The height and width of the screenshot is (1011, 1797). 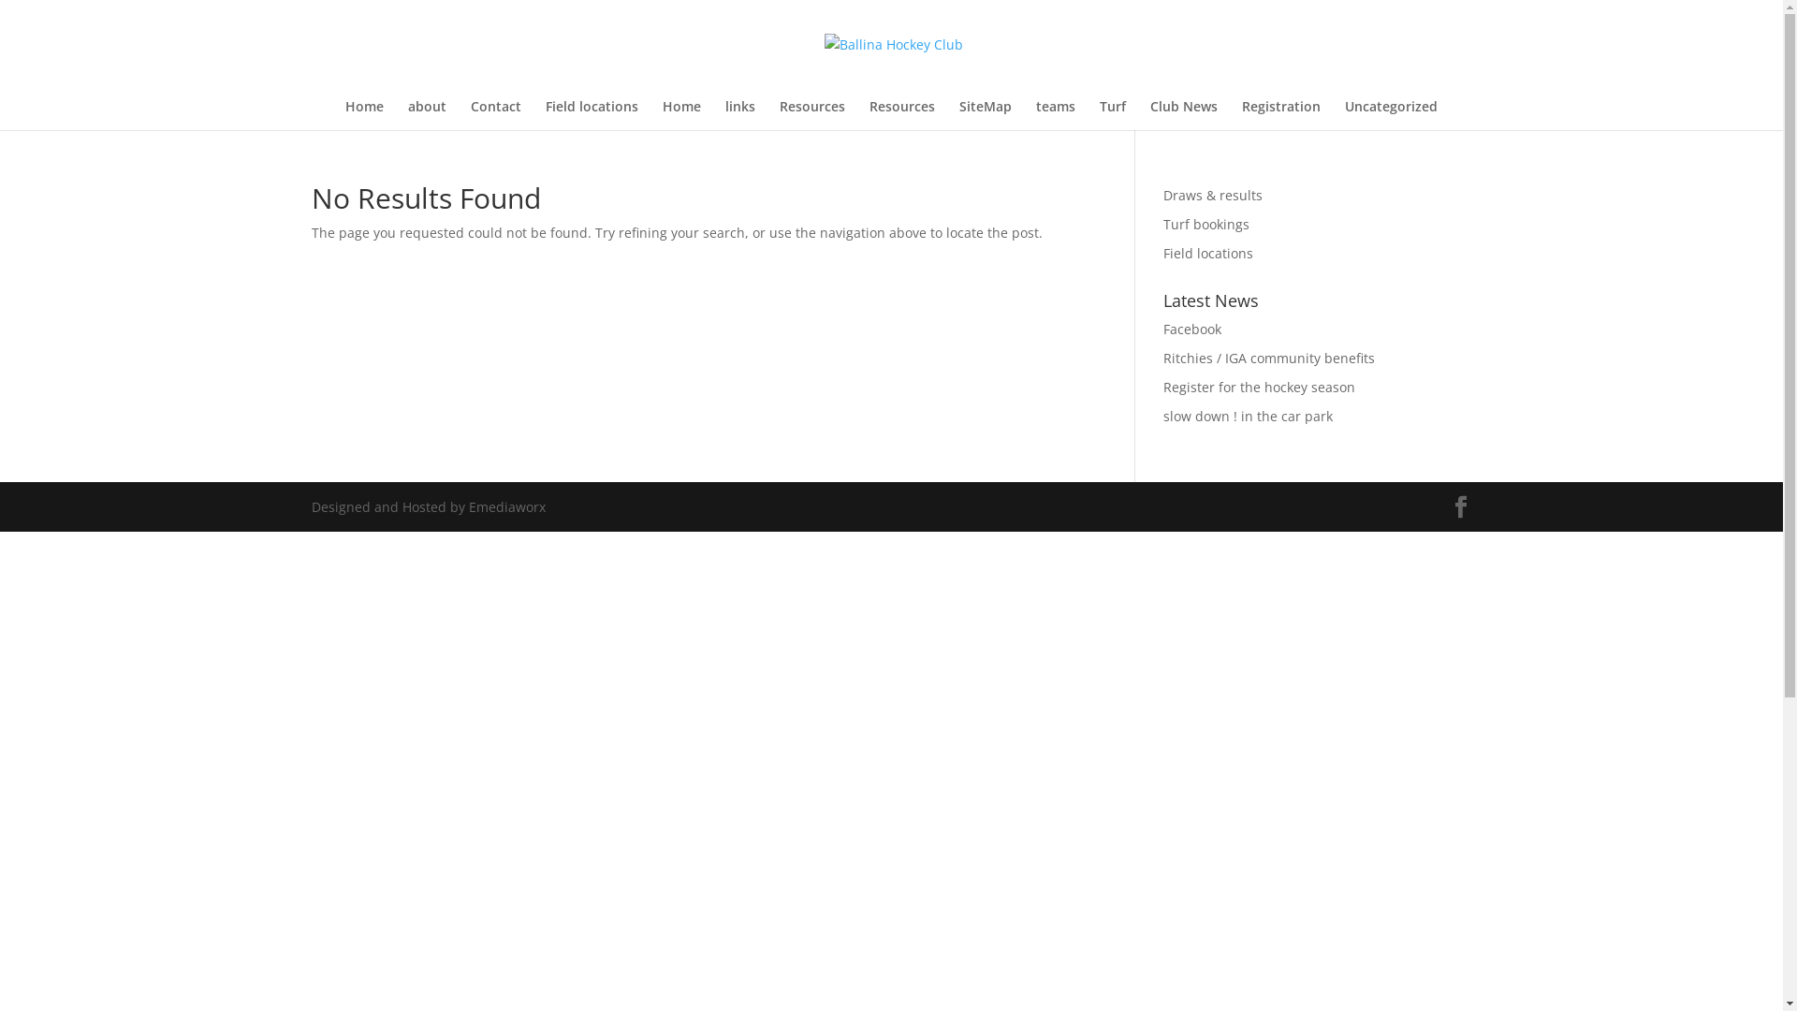 I want to click on Register for the hockey season, so click(x=1260, y=388).